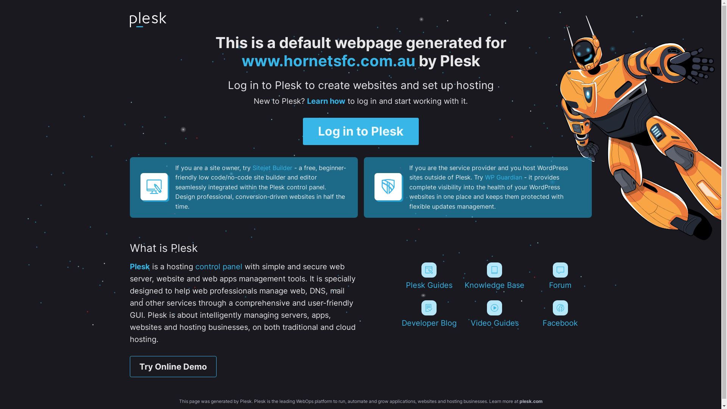 This screenshot has height=409, width=727. Describe the element at coordinates (219, 267) in the screenshot. I see `control panel` at that location.